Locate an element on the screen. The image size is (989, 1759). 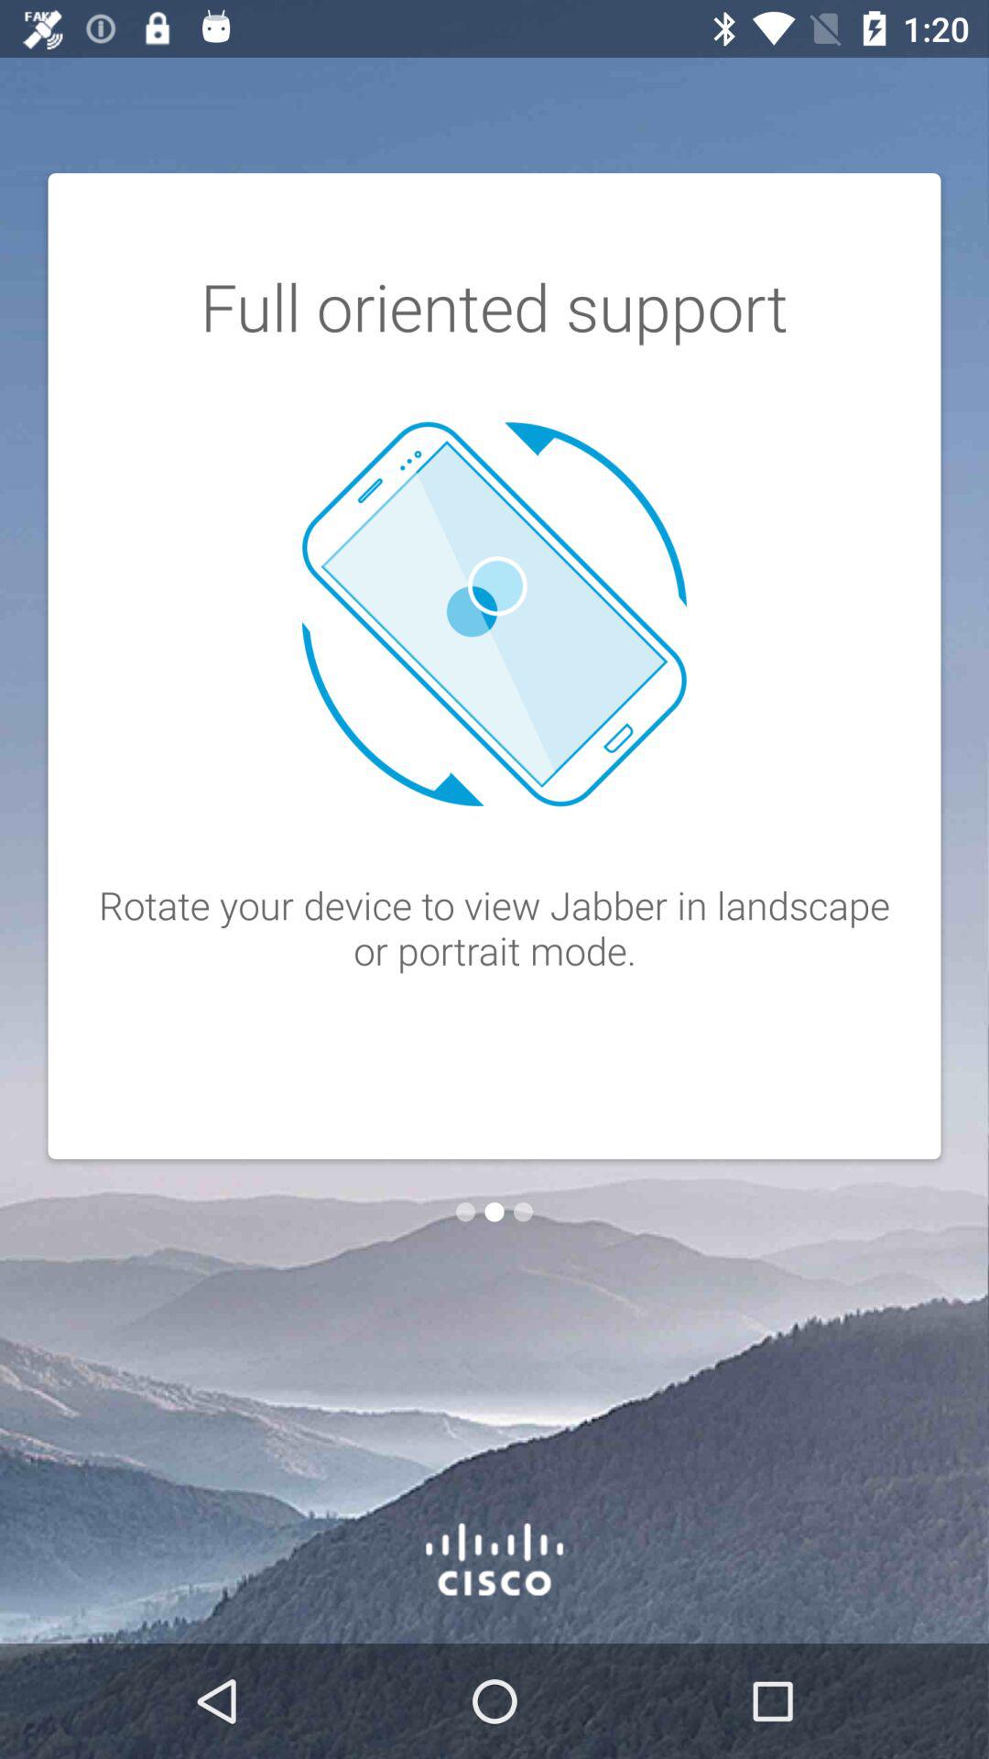
back is located at coordinates (465, 1211).